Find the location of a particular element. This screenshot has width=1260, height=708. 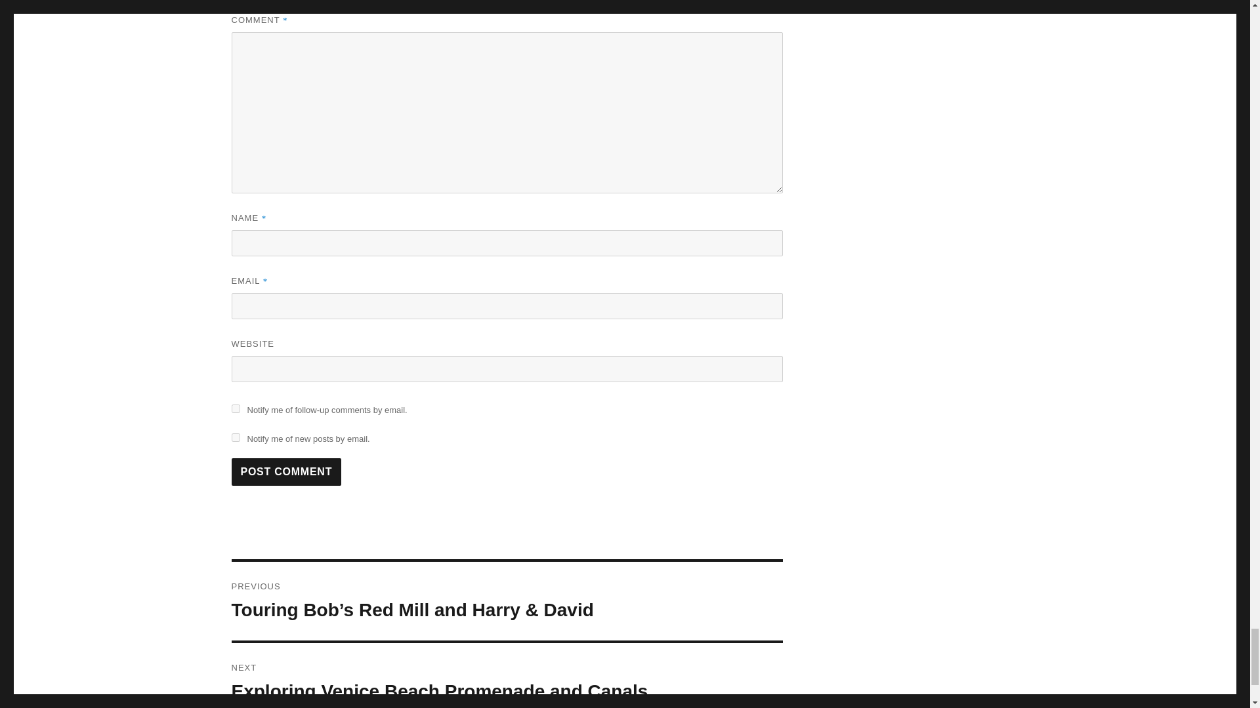

subscribe is located at coordinates (235, 408).